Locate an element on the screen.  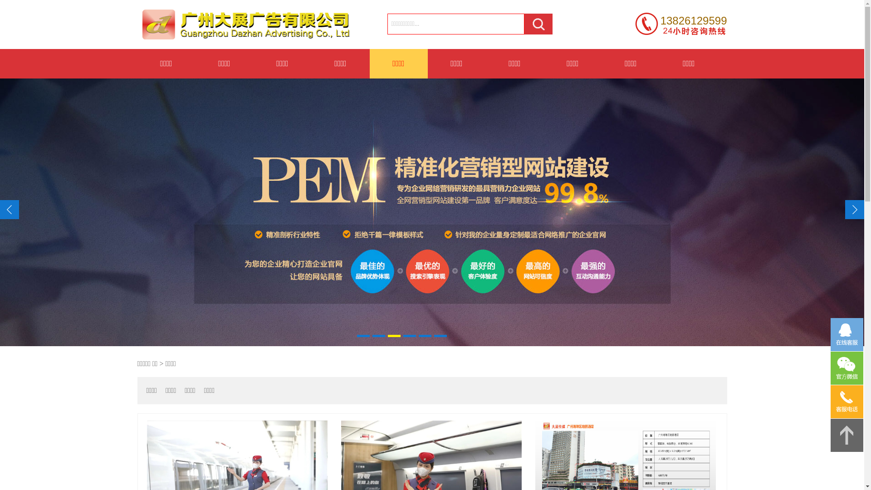
6 is located at coordinates (440, 336).